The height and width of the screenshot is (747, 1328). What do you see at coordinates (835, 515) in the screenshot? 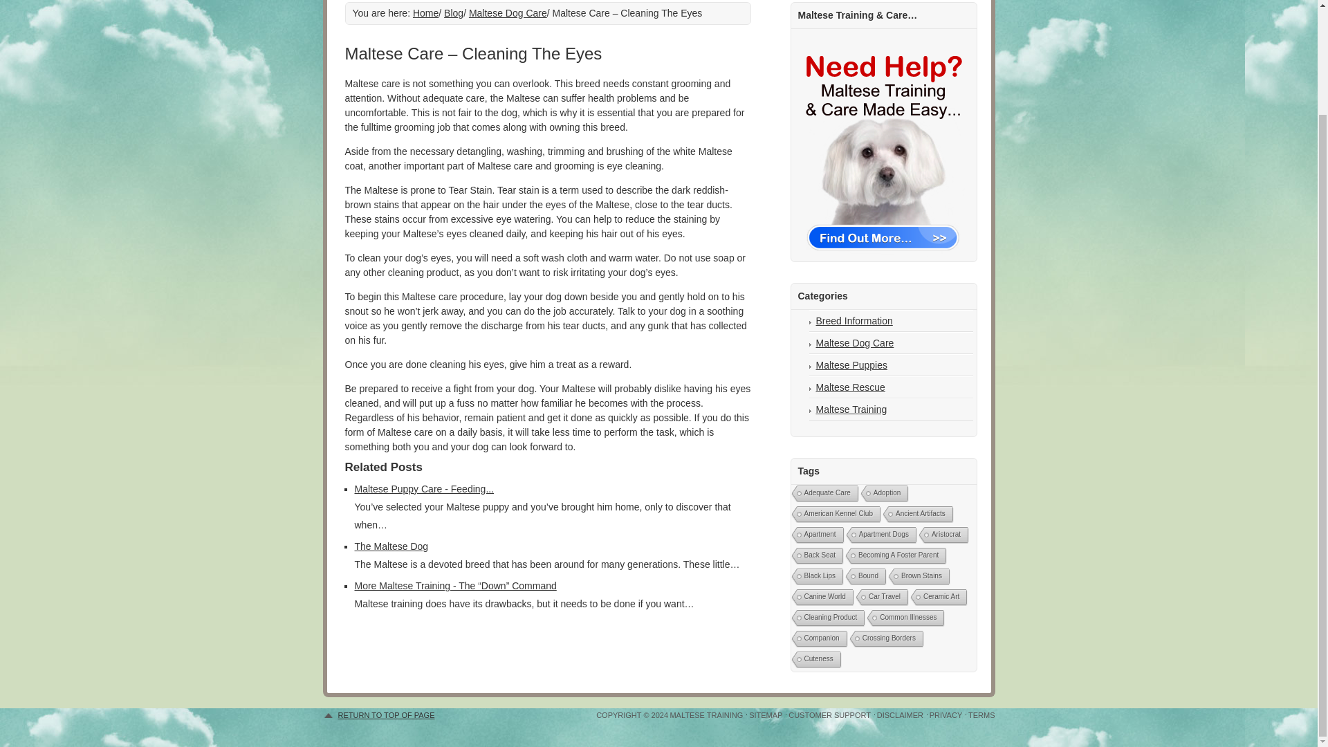
I see `American Kennel Club` at bounding box center [835, 515].